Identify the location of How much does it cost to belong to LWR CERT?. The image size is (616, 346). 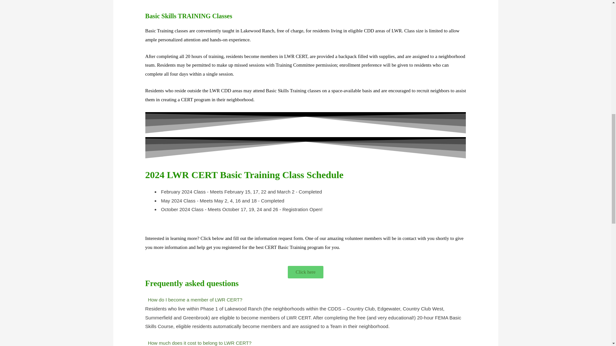
(200, 343).